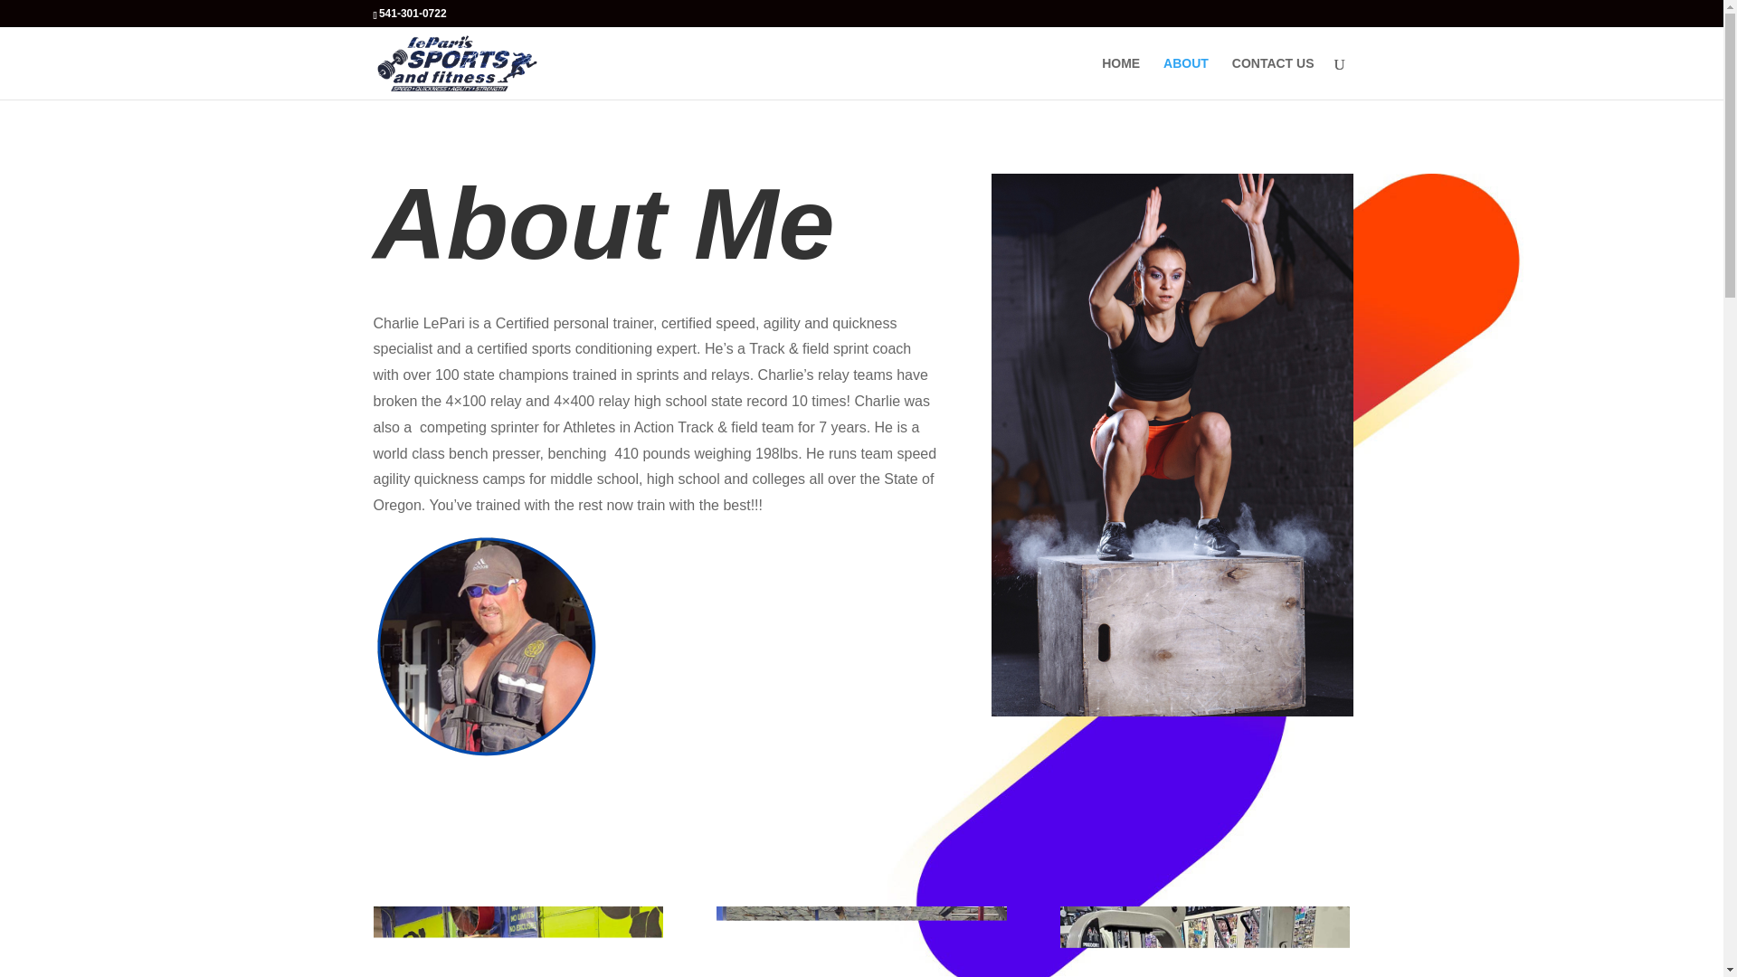  What do you see at coordinates (517, 942) in the screenshot?
I see `Tough-gym` at bounding box center [517, 942].